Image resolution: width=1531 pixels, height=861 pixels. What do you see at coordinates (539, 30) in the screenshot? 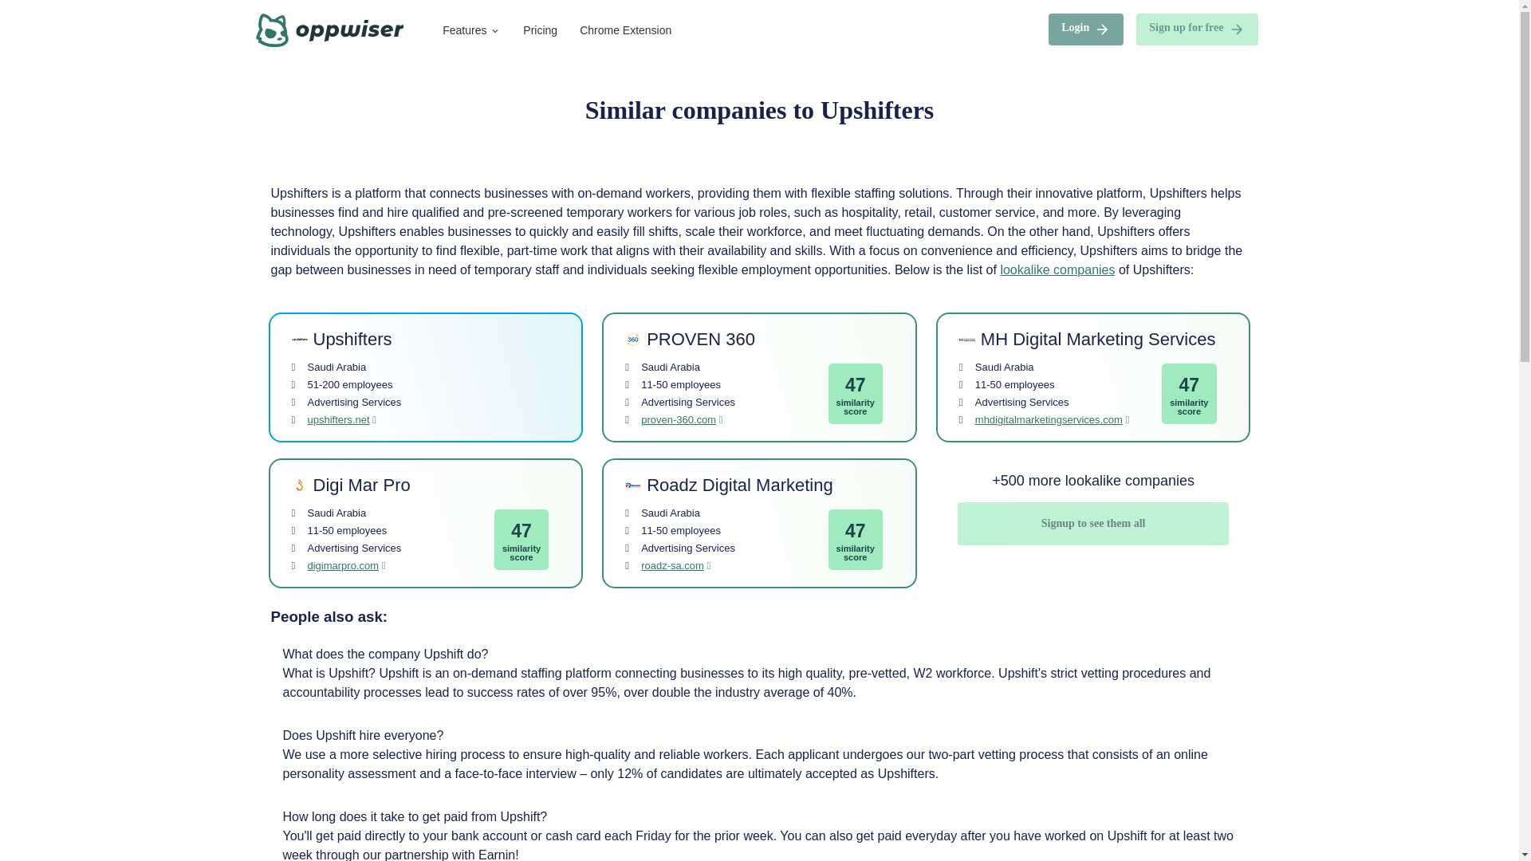
I see `Pricing` at bounding box center [539, 30].